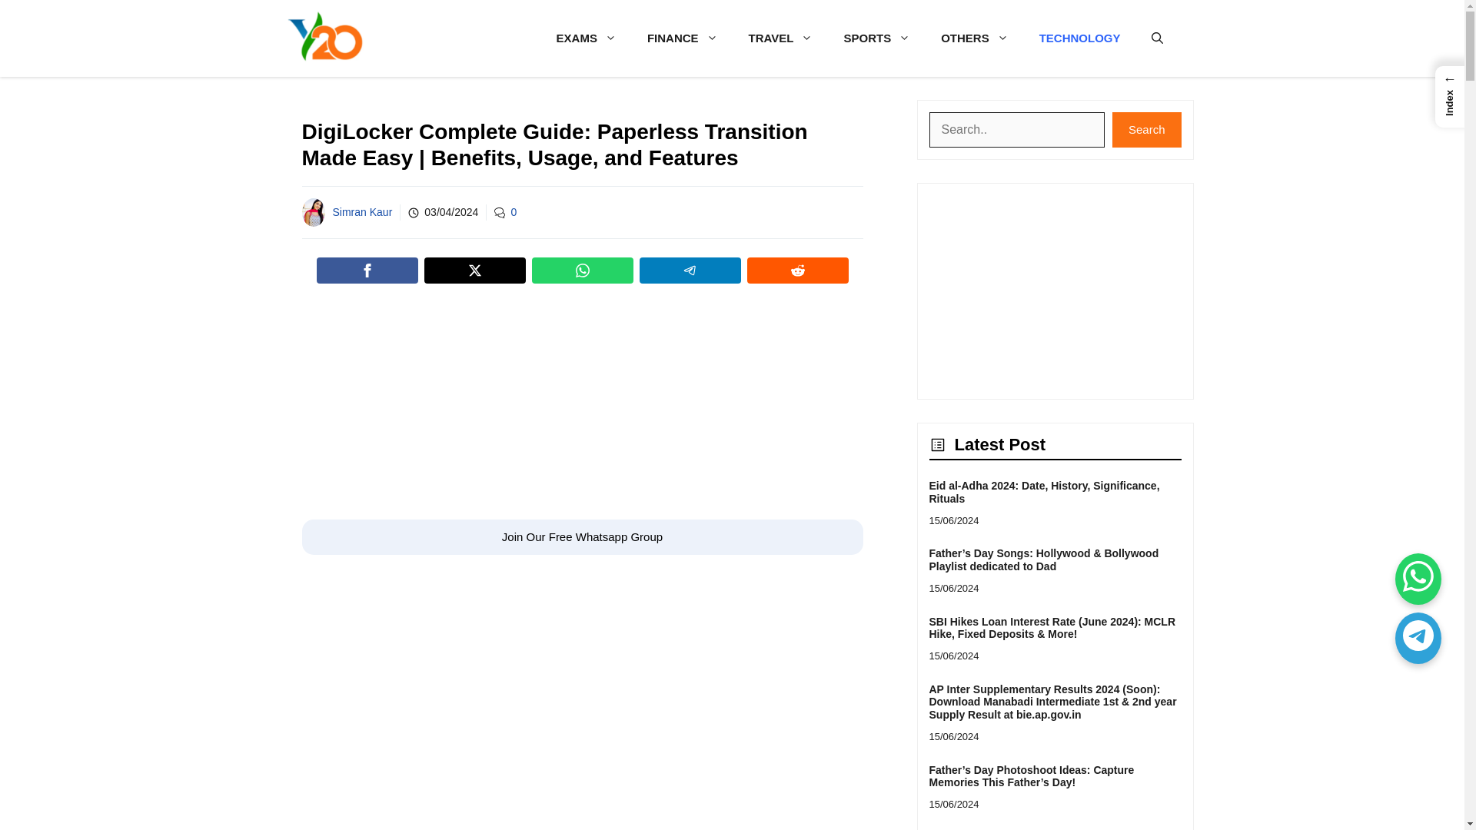  I want to click on Y20 India, so click(324, 38).